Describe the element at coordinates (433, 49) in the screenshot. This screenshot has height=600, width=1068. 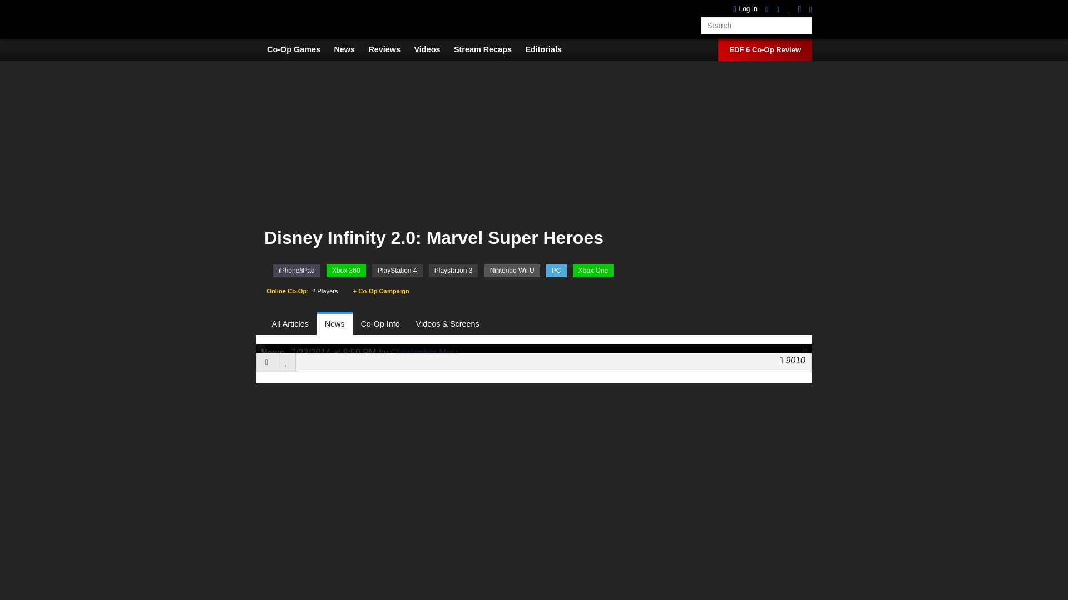
I see `Videos` at that location.